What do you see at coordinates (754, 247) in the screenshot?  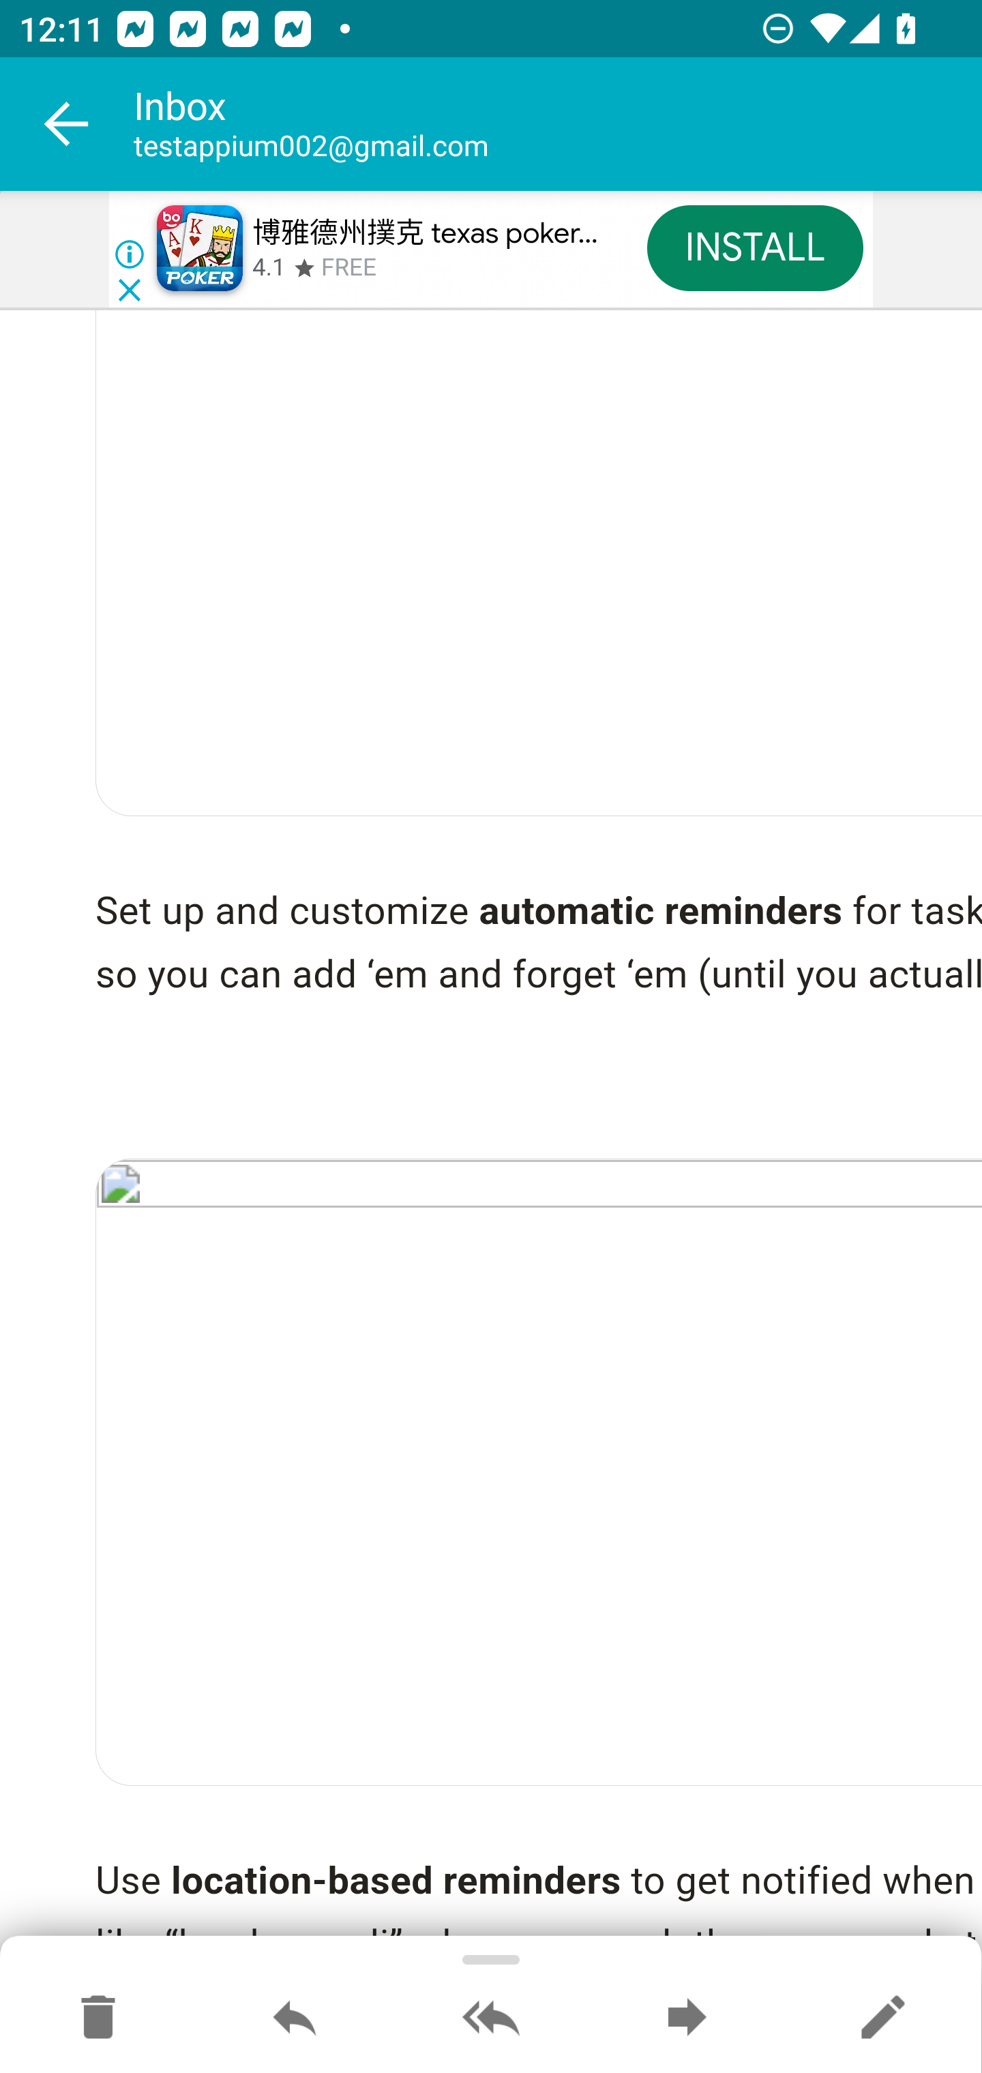 I see `INSTALL` at bounding box center [754, 247].